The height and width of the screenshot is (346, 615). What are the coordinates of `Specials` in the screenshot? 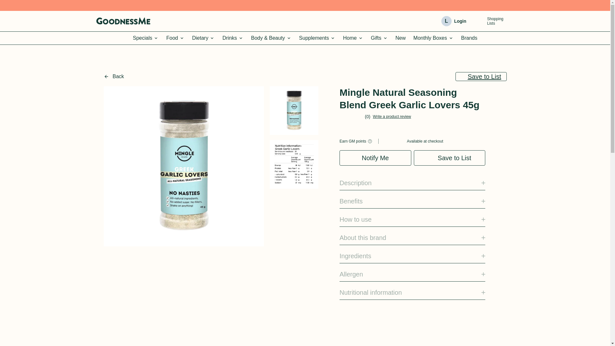 It's located at (175, 38).